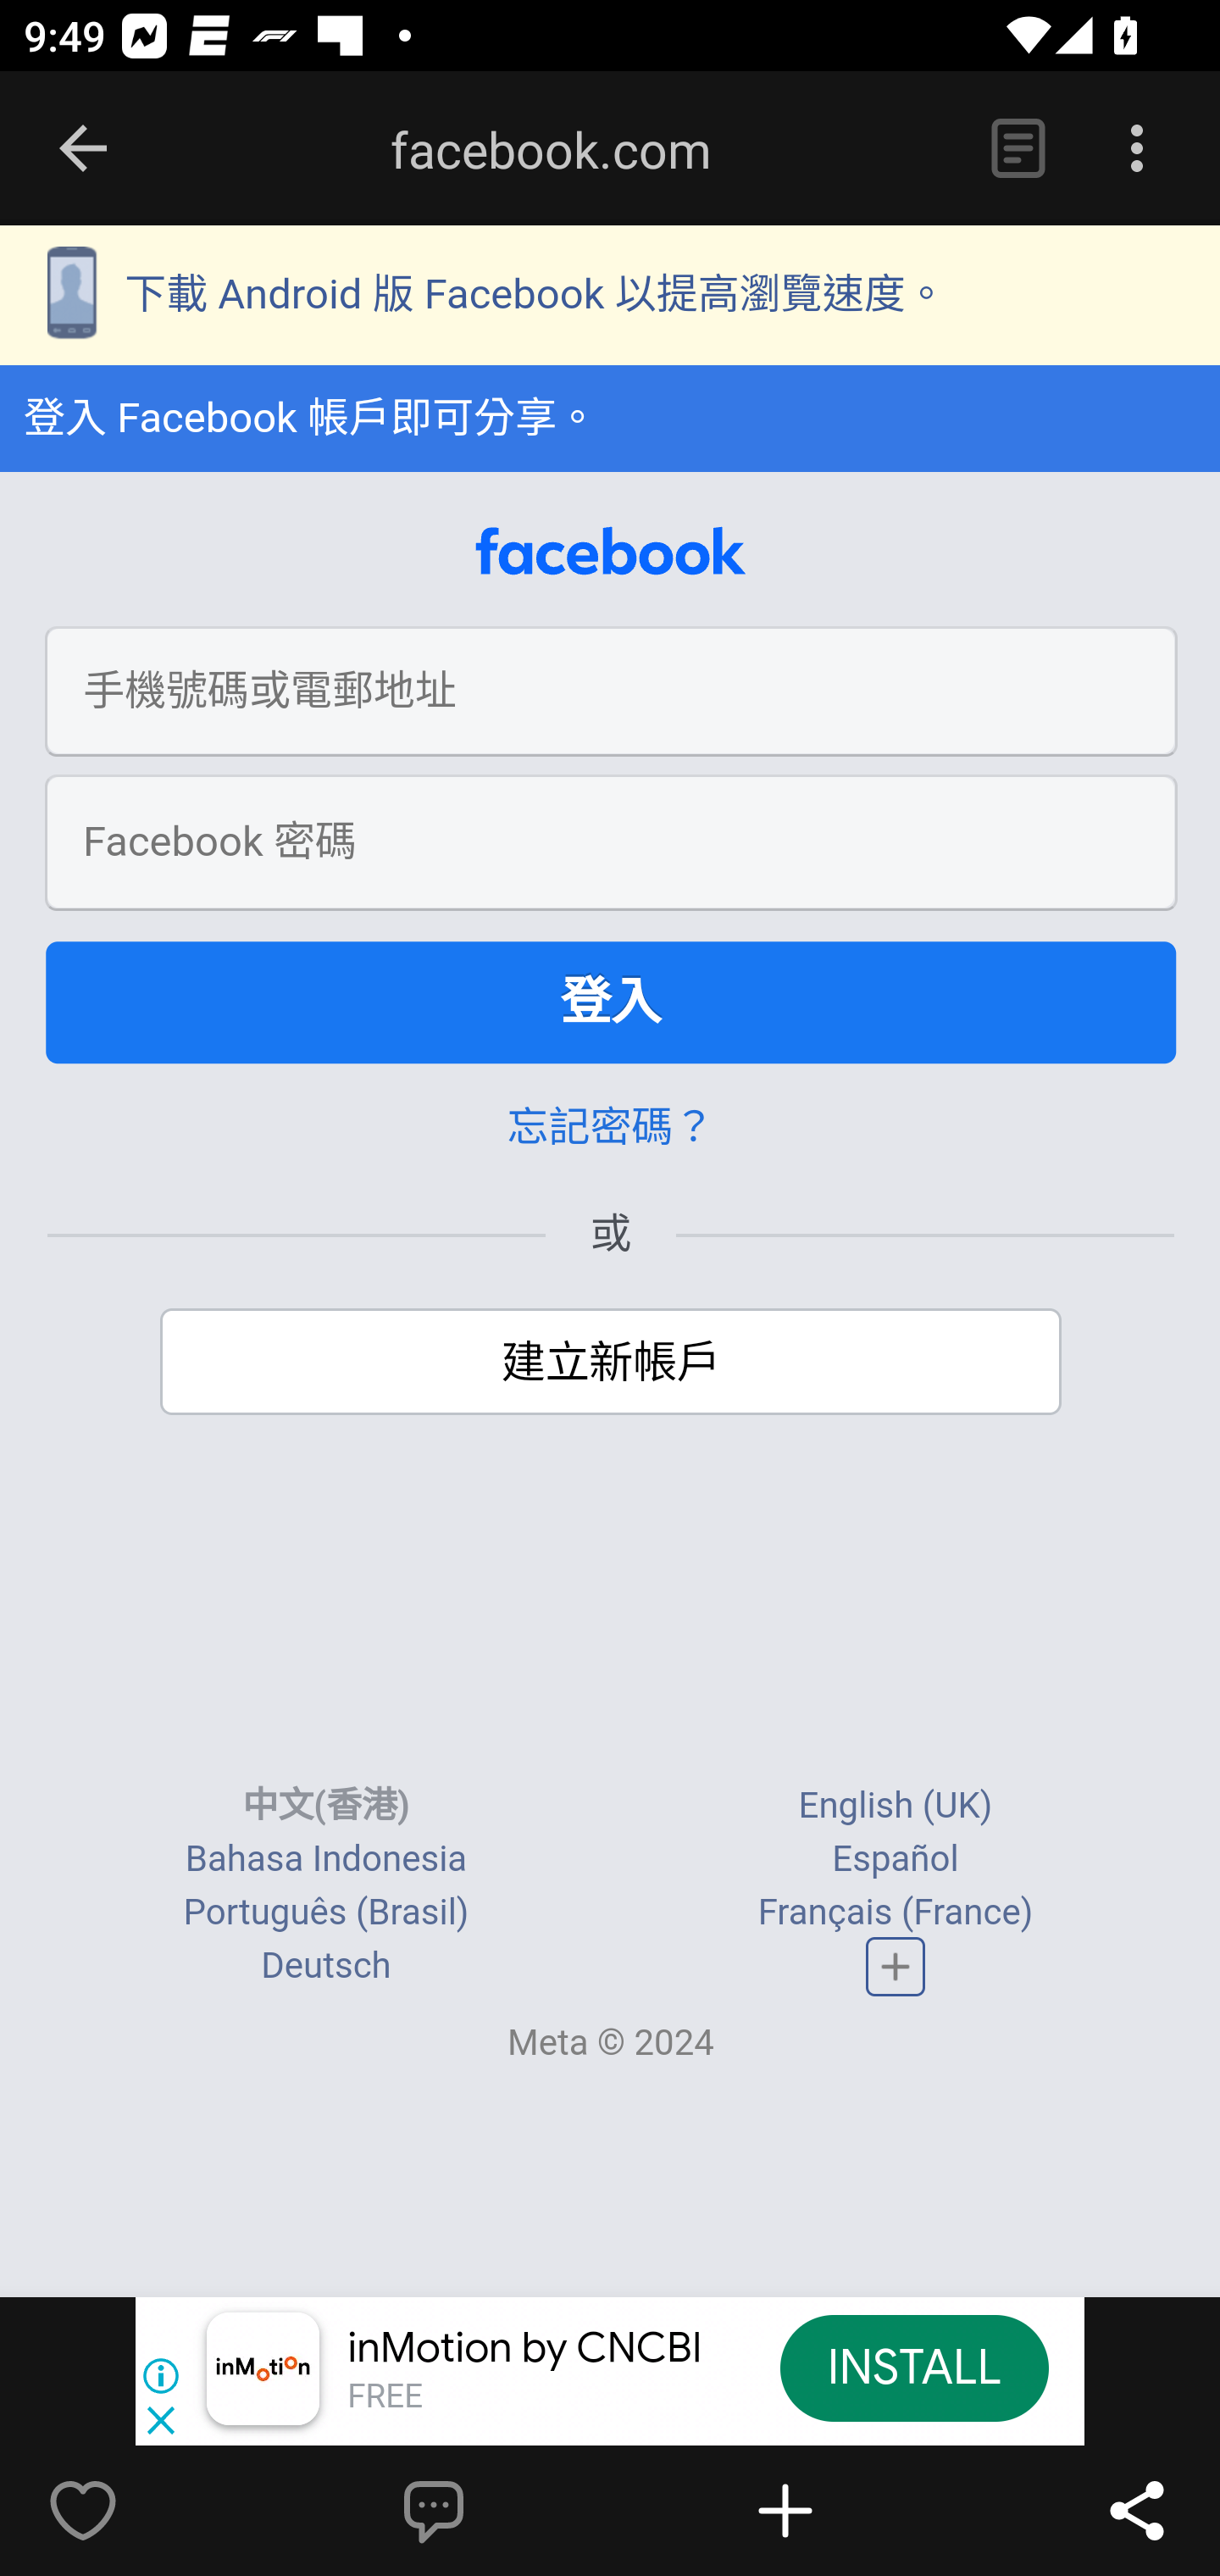 The width and height of the screenshot is (1220, 2576). What do you see at coordinates (325, 1861) in the screenshot?
I see `Bahasa Indonesia` at bounding box center [325, 1861].